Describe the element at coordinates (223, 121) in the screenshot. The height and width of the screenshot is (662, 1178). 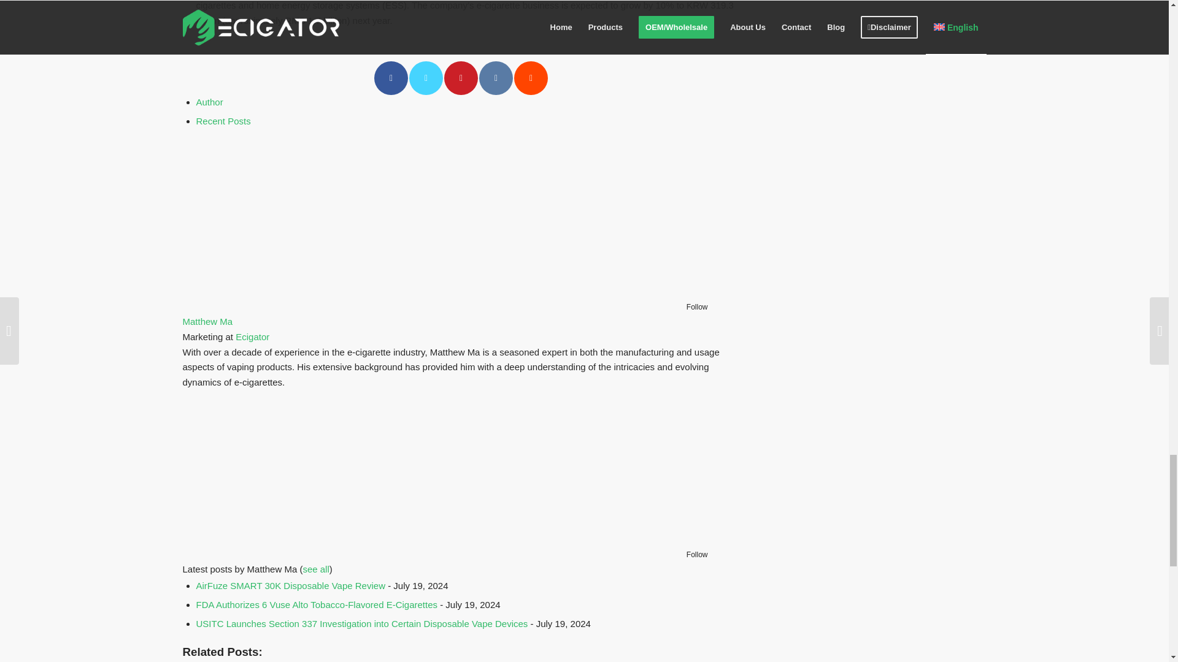
I see `Recent Posts` at that location.